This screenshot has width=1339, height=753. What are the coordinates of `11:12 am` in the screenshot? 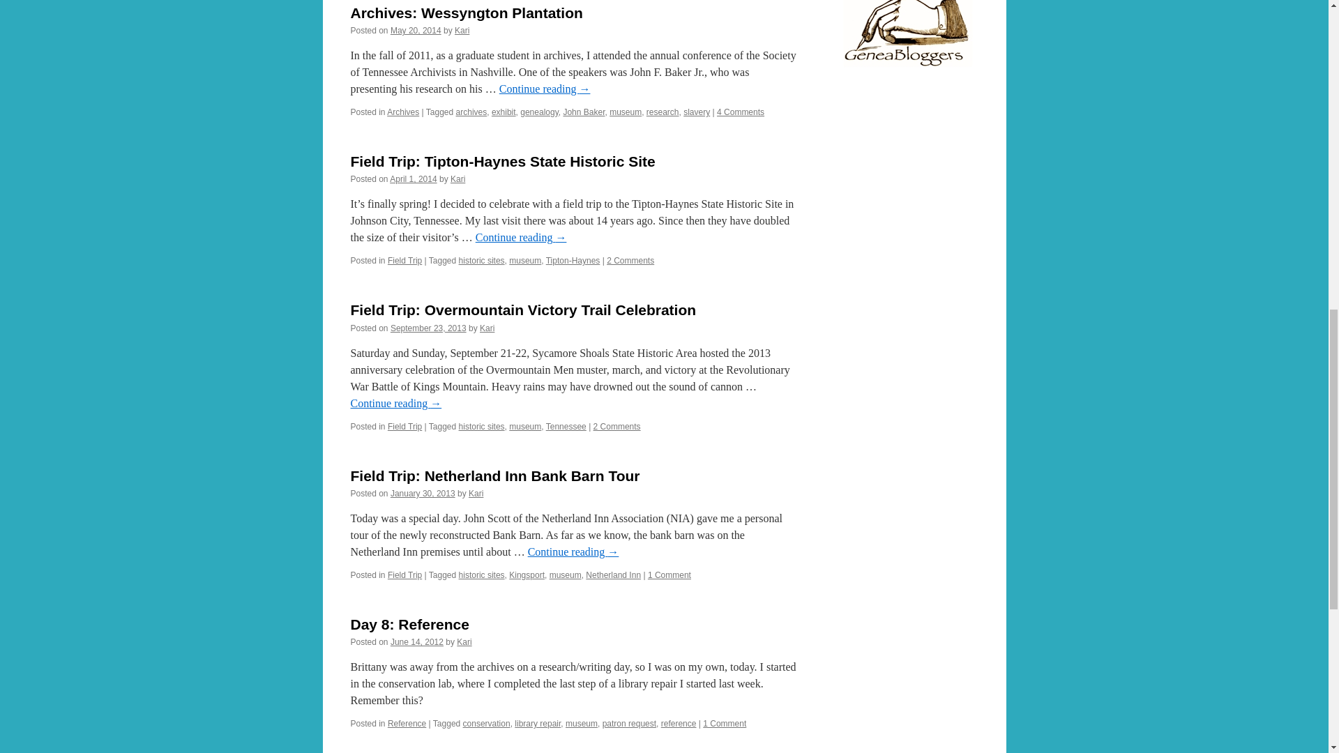 It's located at (416, 30).